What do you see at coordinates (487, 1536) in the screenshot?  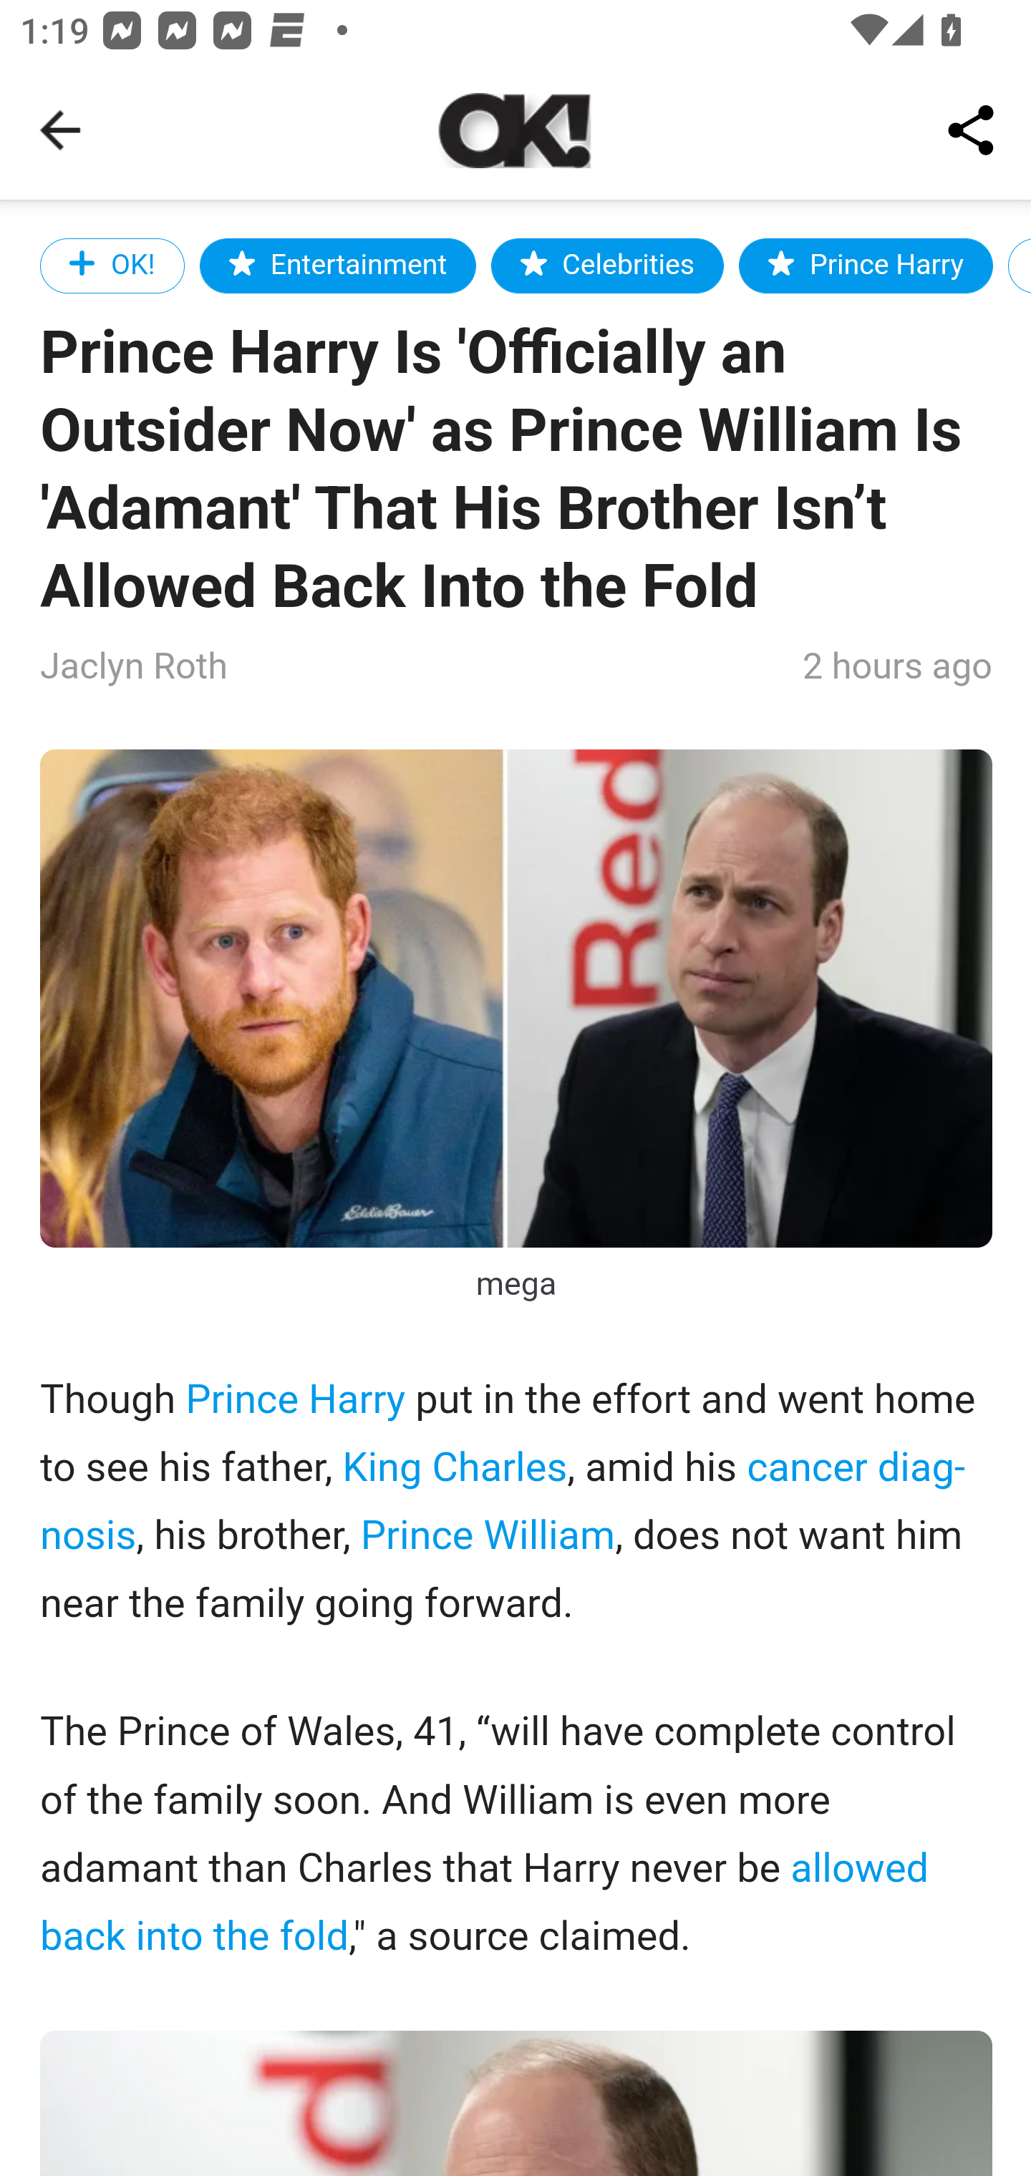 I see `Prince William` at bounding box center [487, 1536].